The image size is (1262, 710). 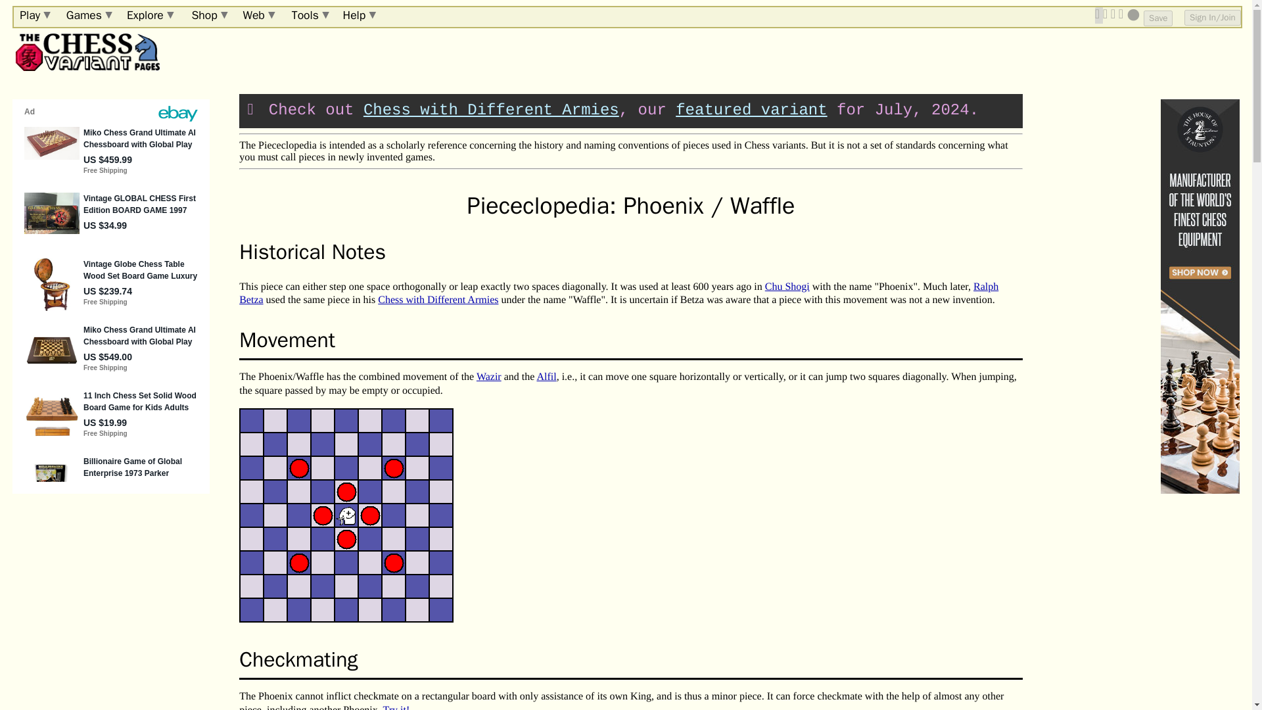 What do you see at coordinates (489, 377) in the screenshot?
I see `Wazir` at bounding box center [489, 377].